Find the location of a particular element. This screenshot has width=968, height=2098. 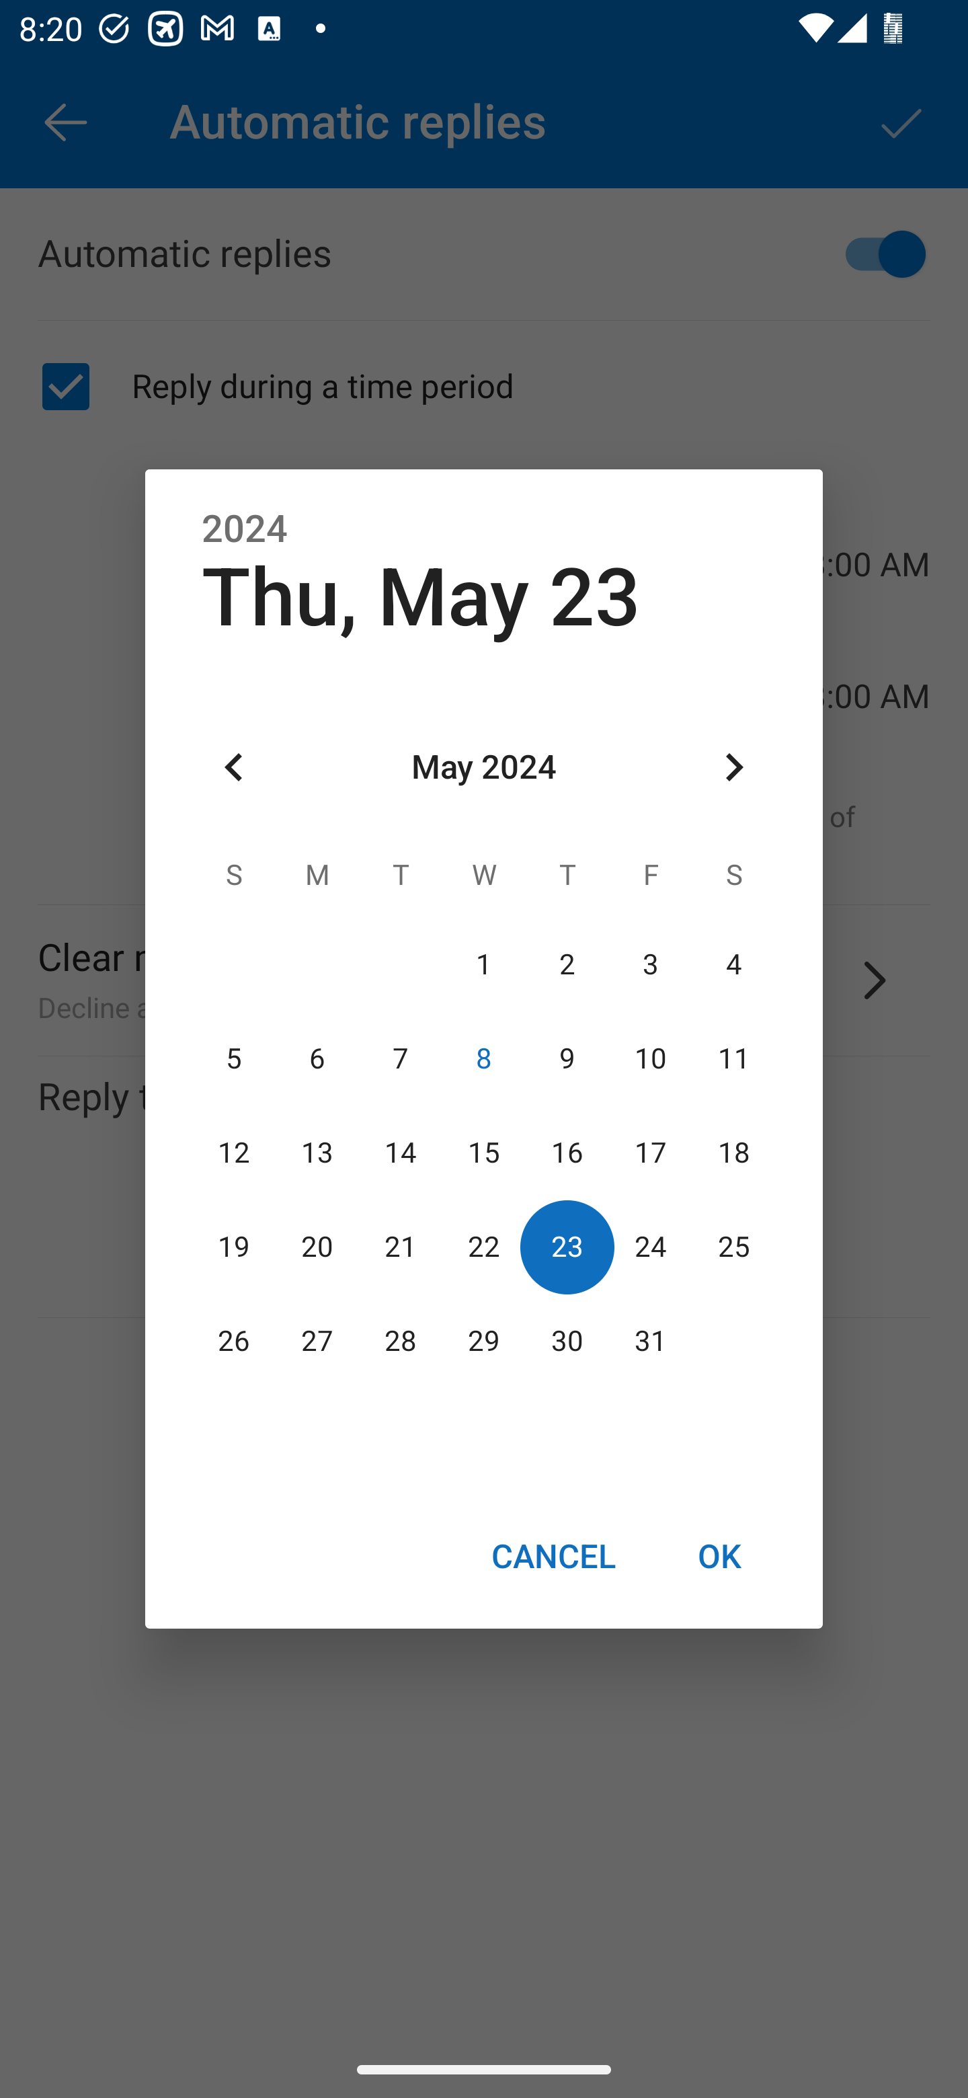

29 29 May 2024 is located at coordinates (484, 1342).